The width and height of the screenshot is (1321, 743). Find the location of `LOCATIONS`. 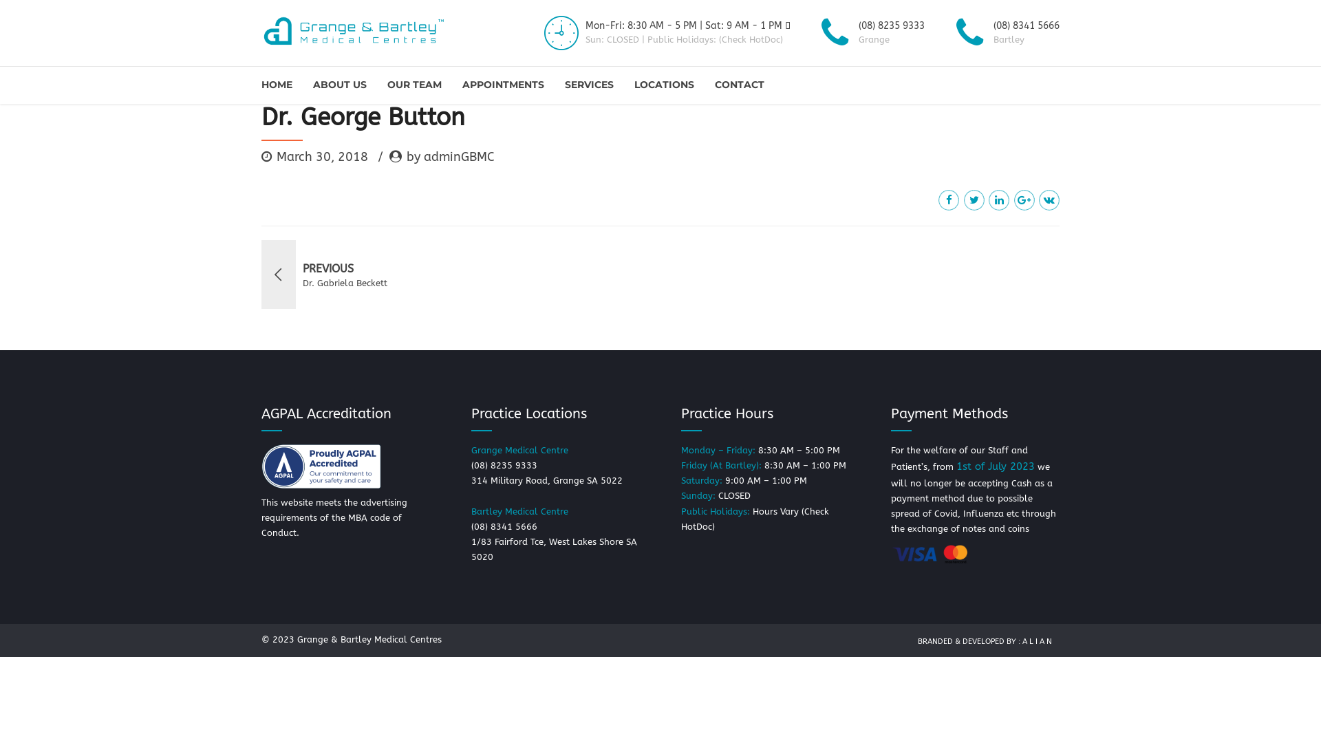

LOCATIONS is located at coordinates (665, 85).